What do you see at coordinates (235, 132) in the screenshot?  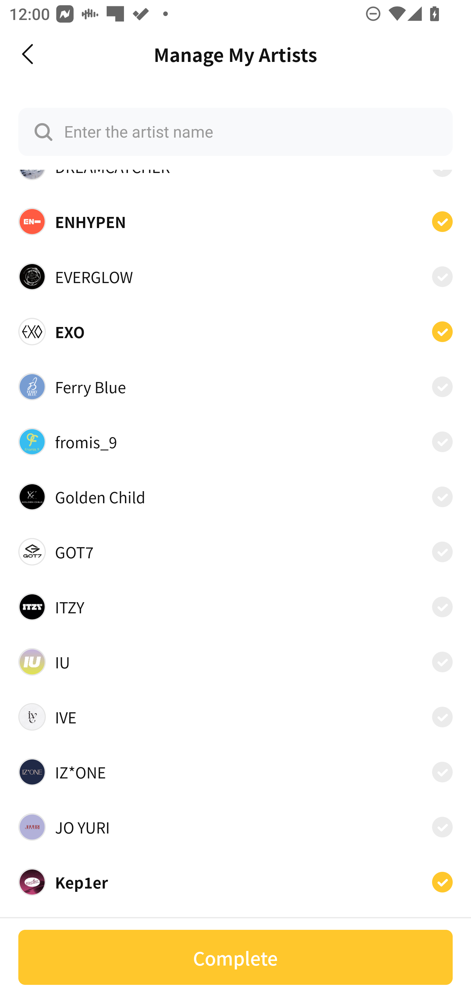 I see `Enter the artist name` at bounding box center [235, 132].